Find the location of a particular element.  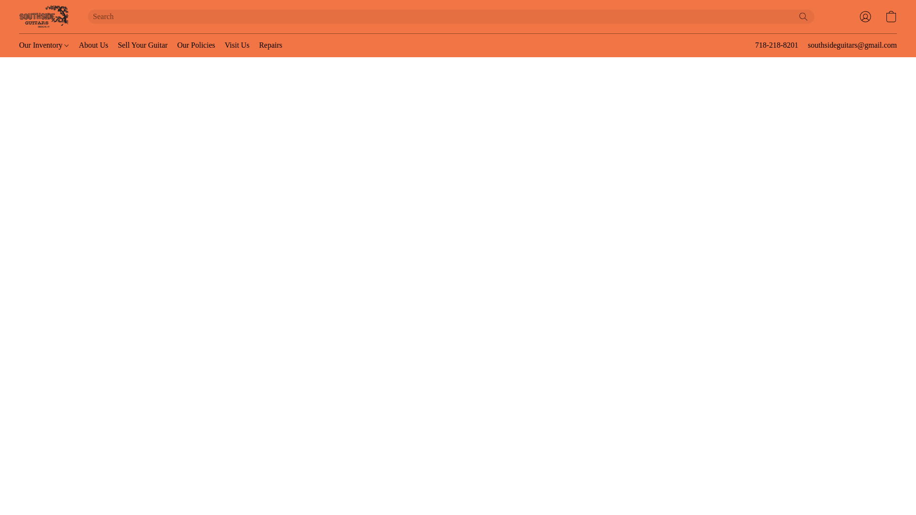

About Us is located at coordinates (94, 45).